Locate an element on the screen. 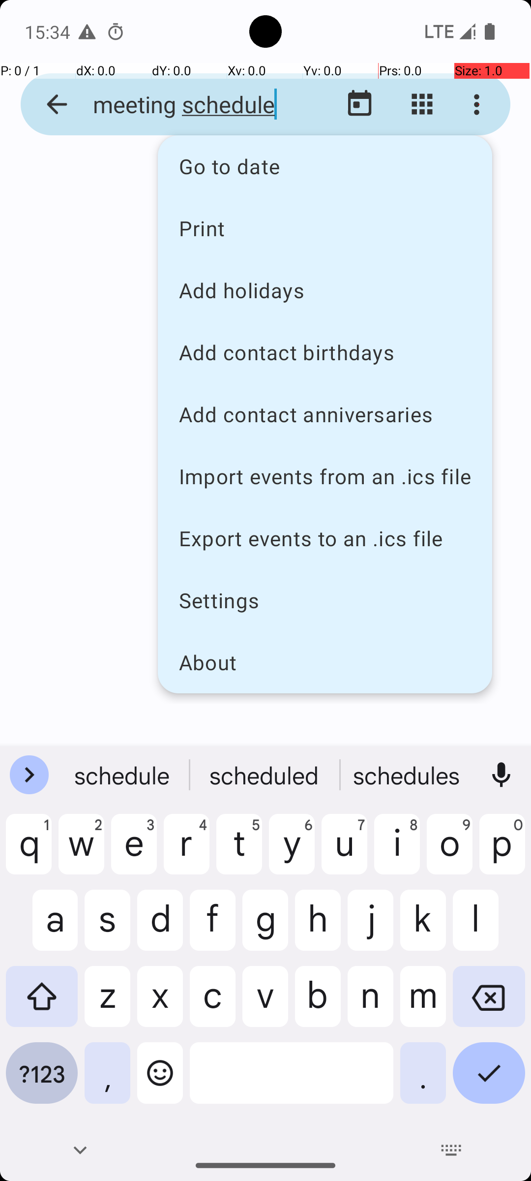 The width and height of the screenshot is (531, 1181). Print is located at coordinates (325, 228).